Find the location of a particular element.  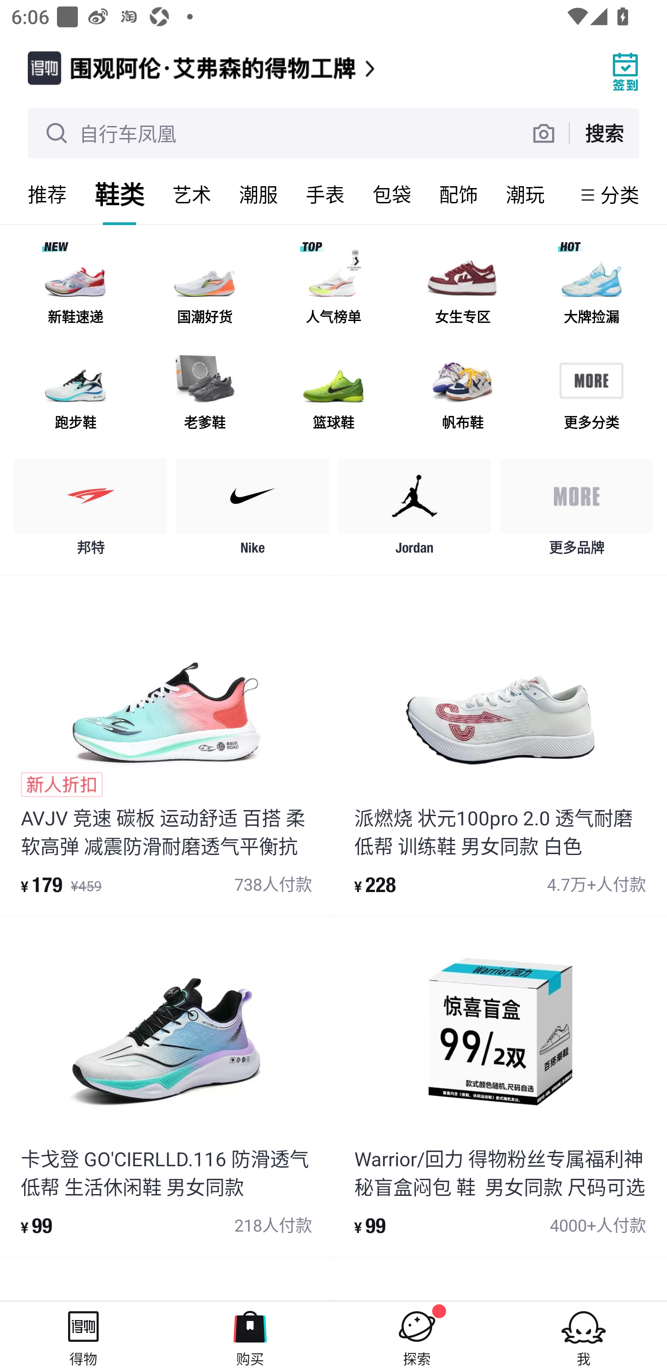

Jordan is located at coordinates (414, 510).